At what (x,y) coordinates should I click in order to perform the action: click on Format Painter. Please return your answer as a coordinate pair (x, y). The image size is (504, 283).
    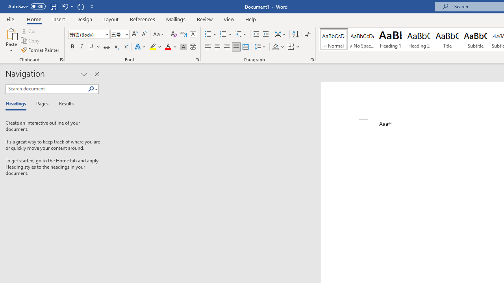
    Looking at the image, I should click on (41, 50).